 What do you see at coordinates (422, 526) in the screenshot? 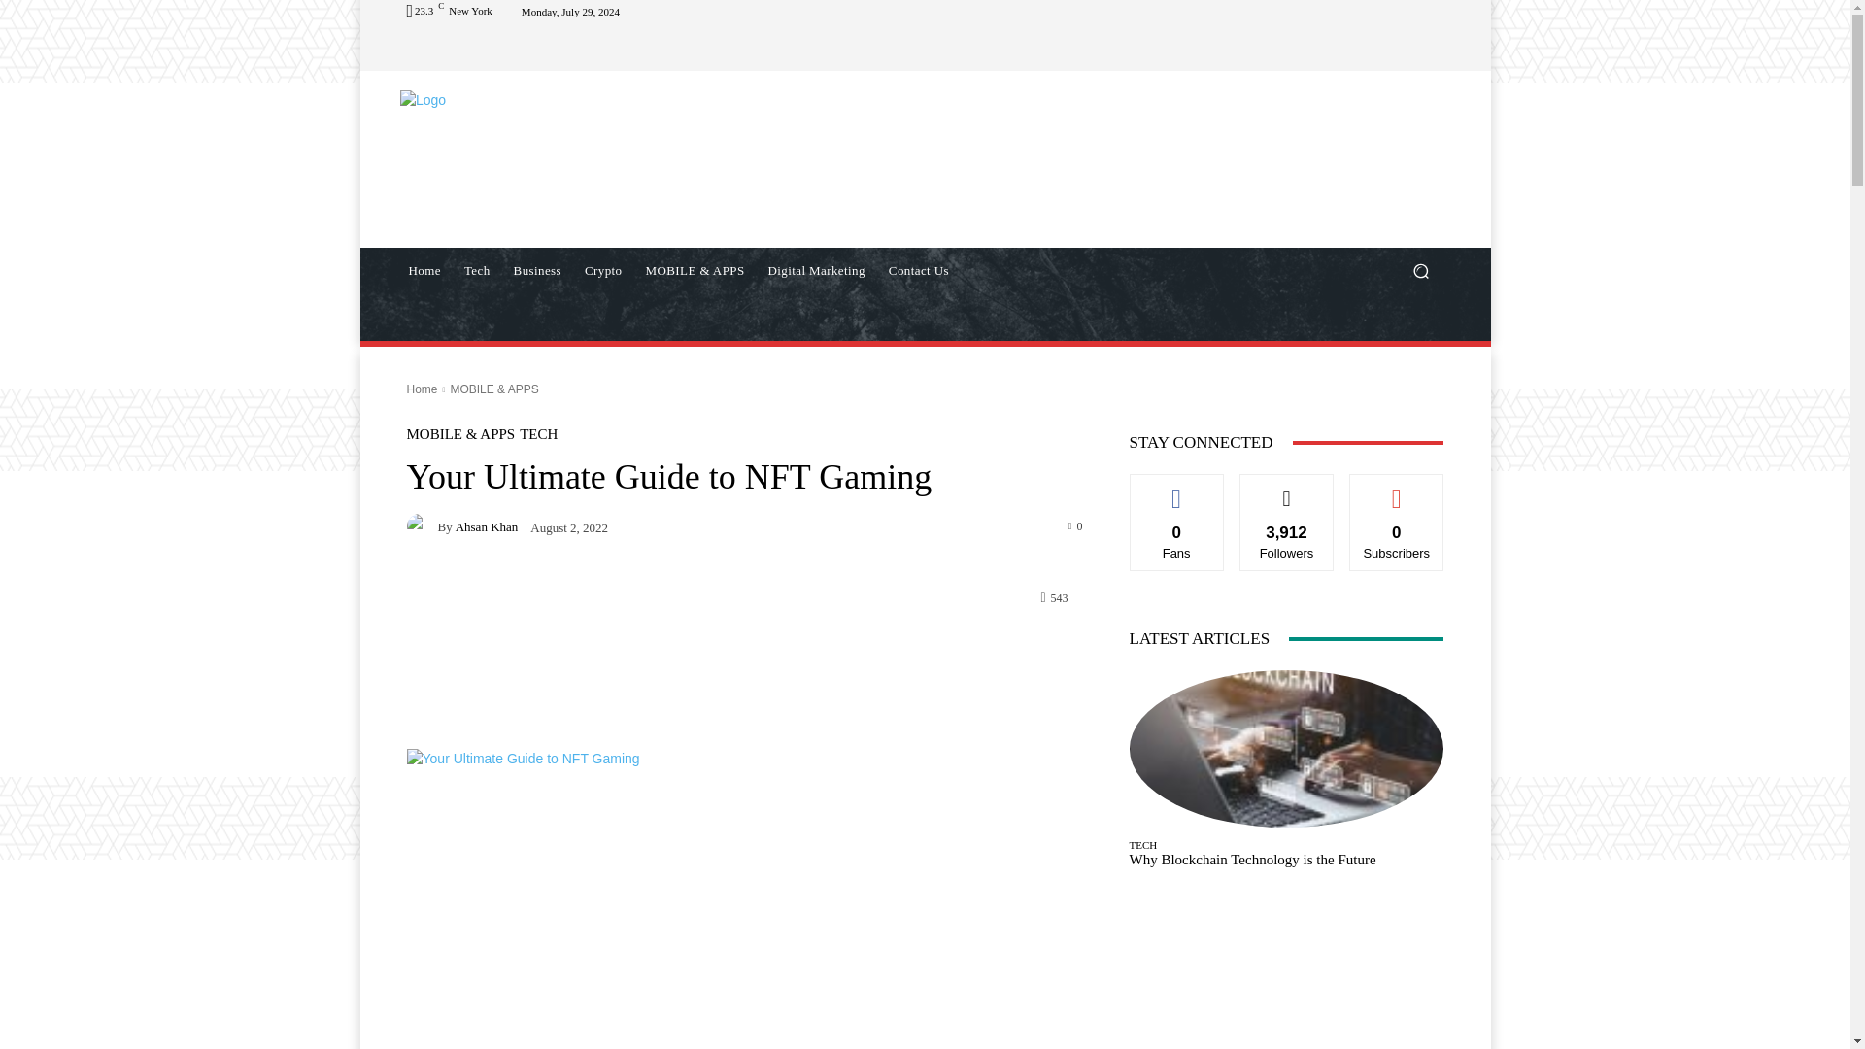
I see `Ahsan Khan` at bounding box center [422, 526].